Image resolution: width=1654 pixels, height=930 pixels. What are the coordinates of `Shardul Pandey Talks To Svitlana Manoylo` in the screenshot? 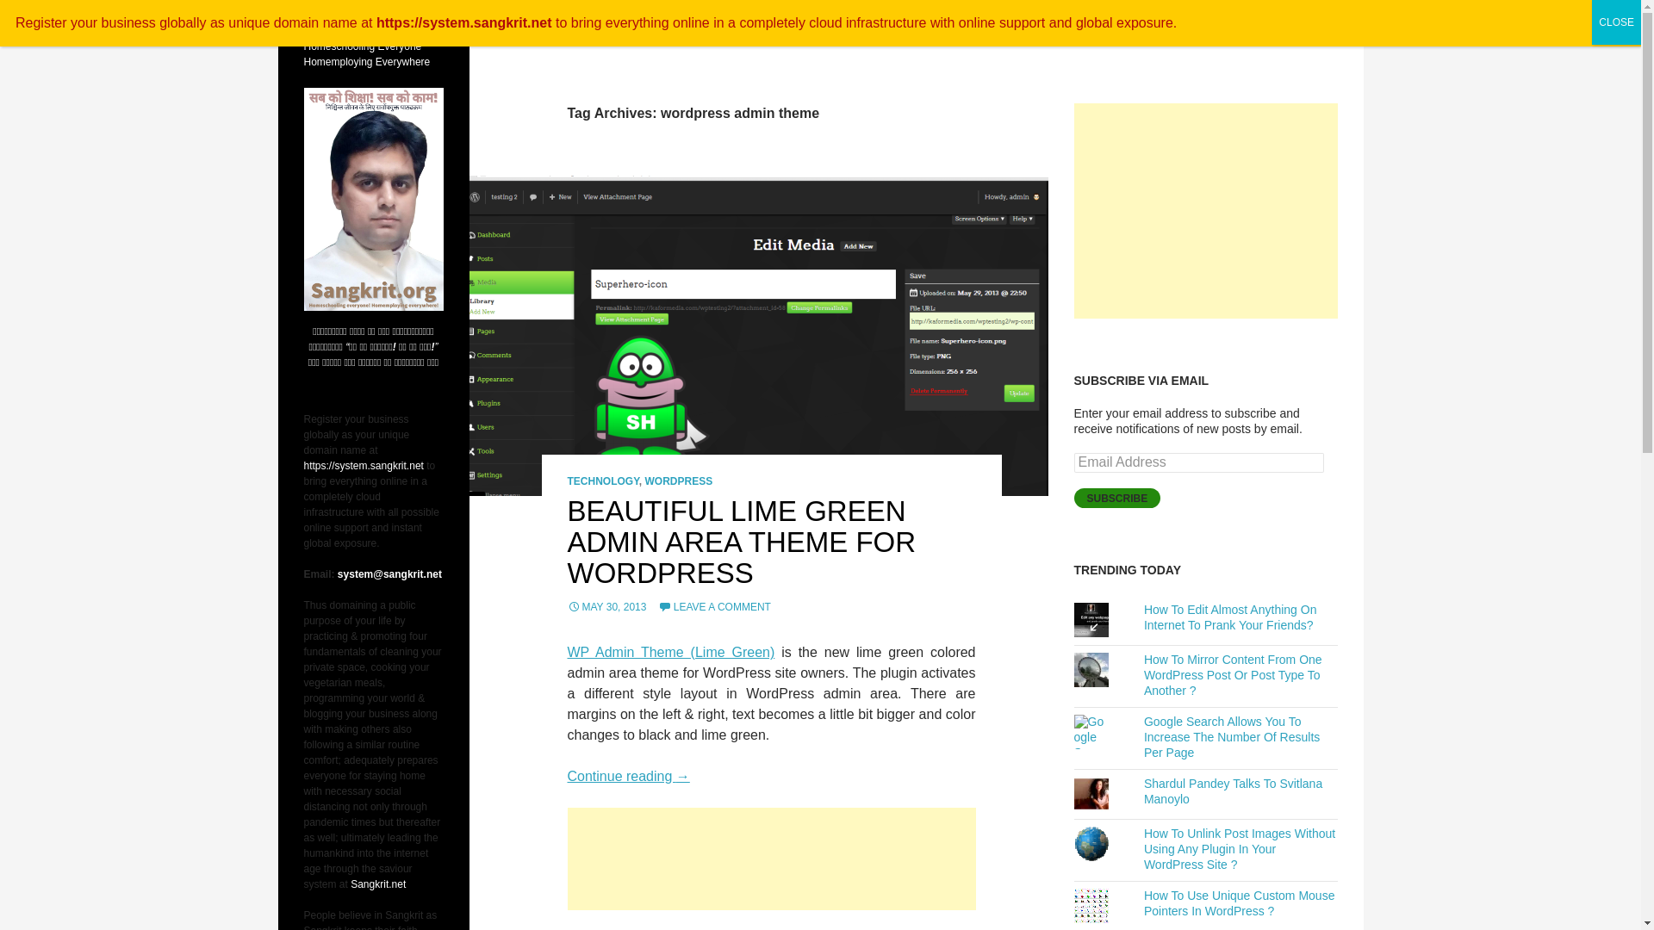 It's located at (1233, 790).